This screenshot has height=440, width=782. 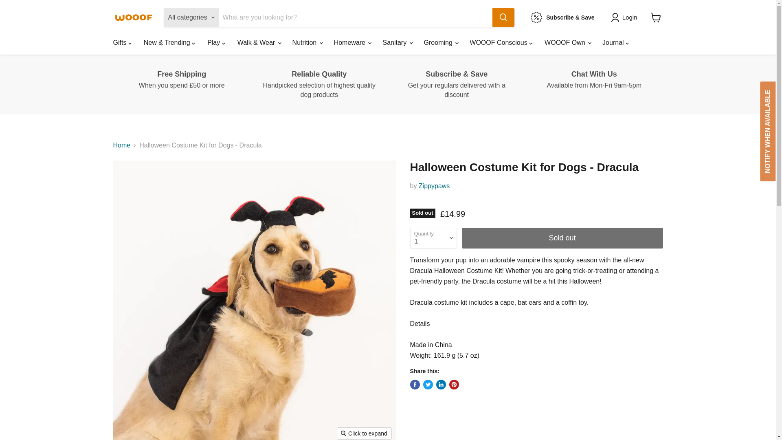 What do you see at coordinates (656, 17) in the screenshot?
I see `View cart` at bounding box center [656, 17].